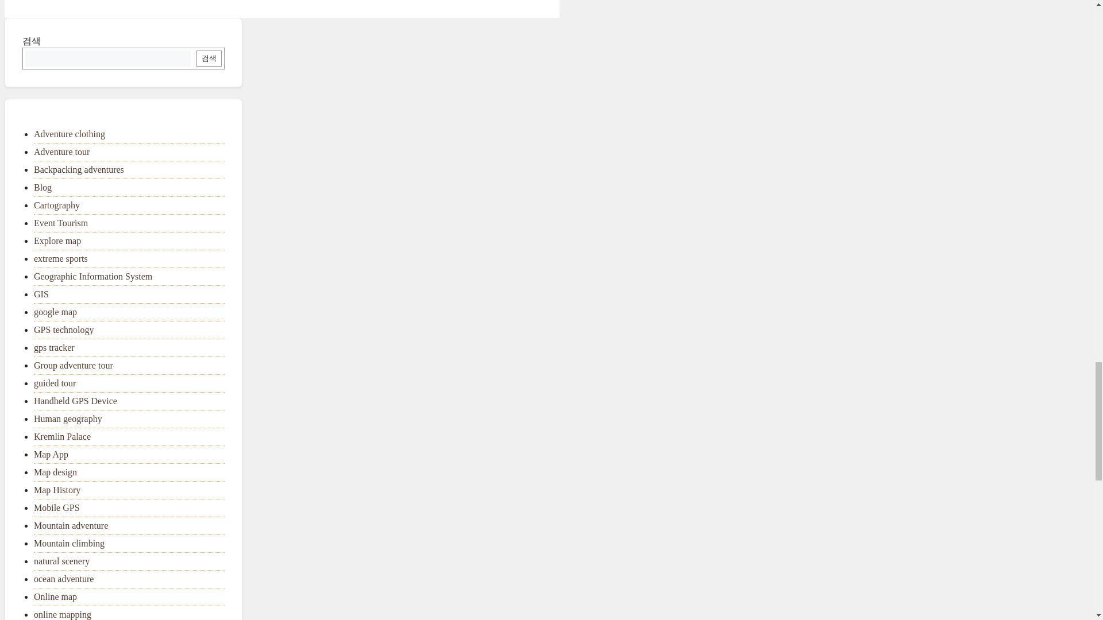 This screenshot has width=1103, height=620. Describe the element at coordinates (43, 187) in the screenshot. I see `Blog` at that location.